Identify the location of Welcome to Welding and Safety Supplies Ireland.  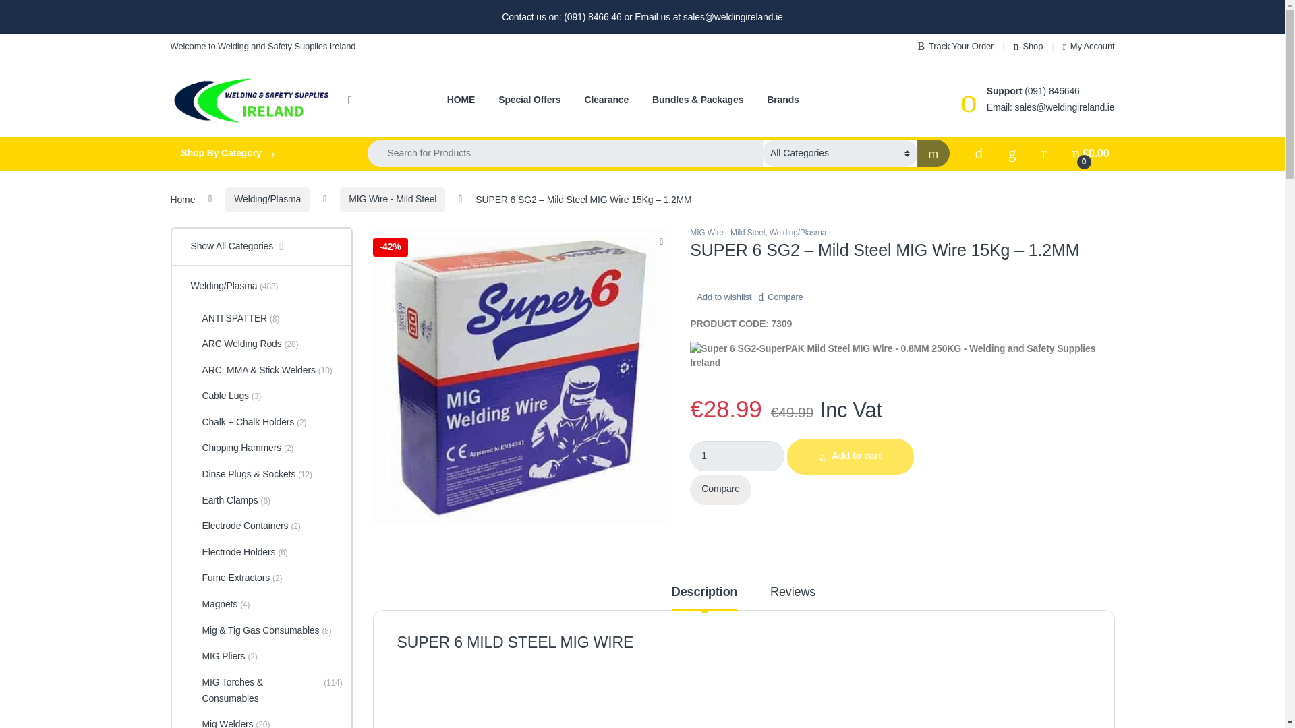
(262, 46).